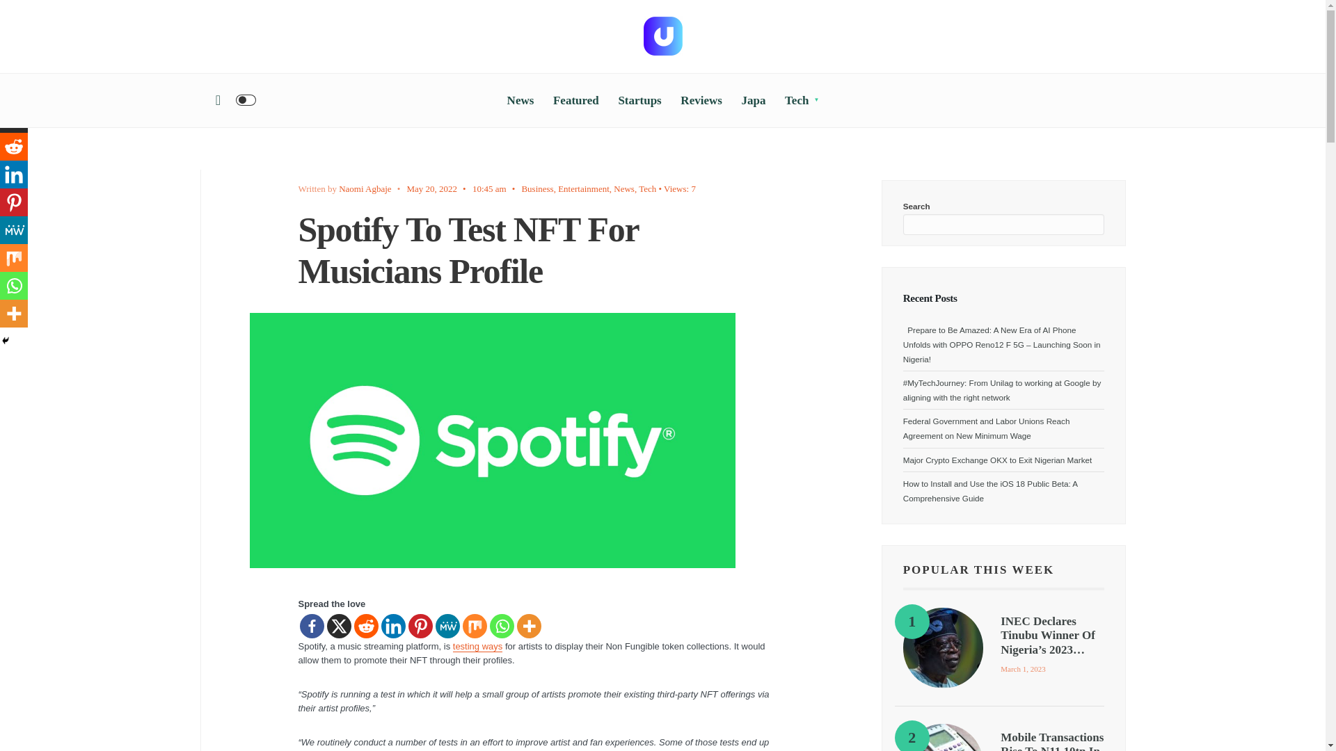  Describe the element at coordinates (311, 626) in the screenshot. I see `Facebook` at that location.